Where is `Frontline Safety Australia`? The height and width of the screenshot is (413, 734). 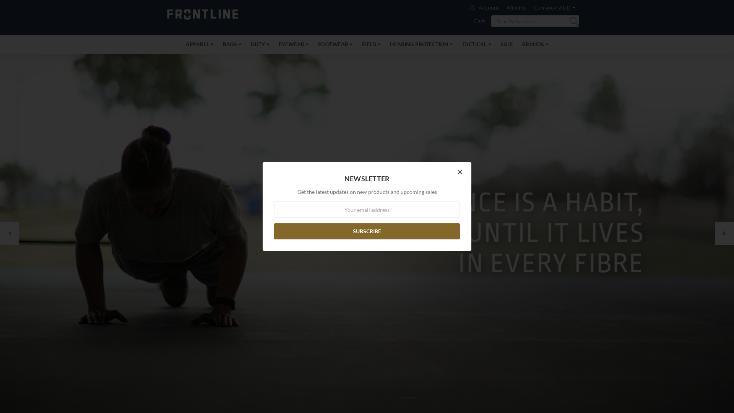
Frontline Safety Australia is located at coordinates (203, 14).